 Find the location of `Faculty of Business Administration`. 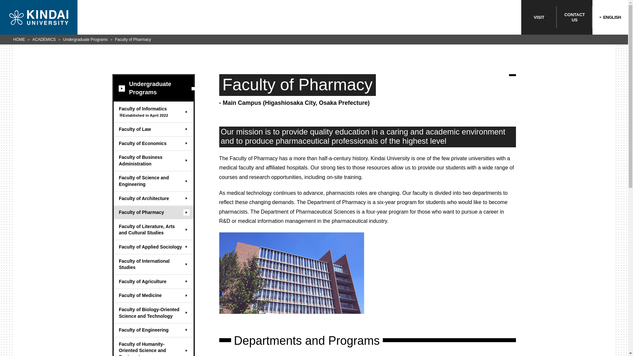

Faculty of Business Administration is located at coordinates (153, 160).